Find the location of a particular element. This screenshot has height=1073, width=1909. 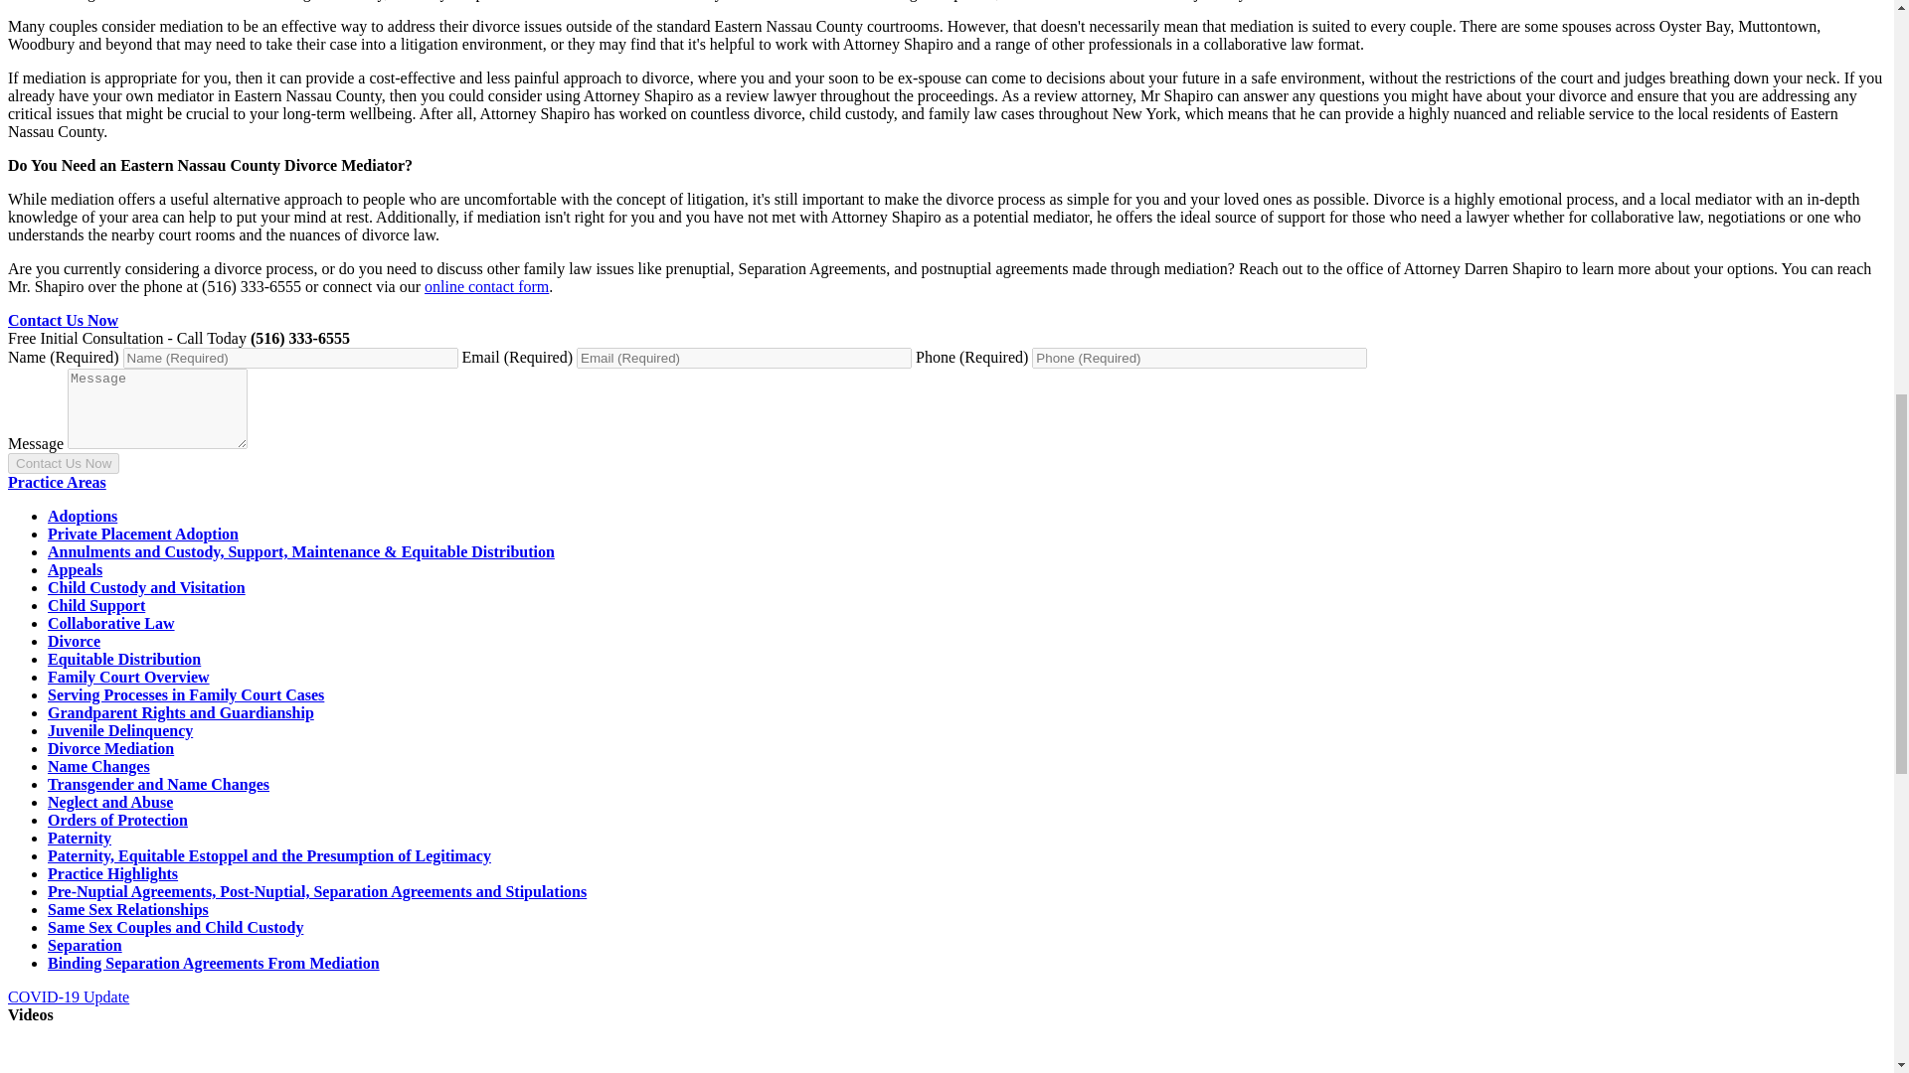

Grandparent Rights and Guardianship is located at coordinates (181, 711).